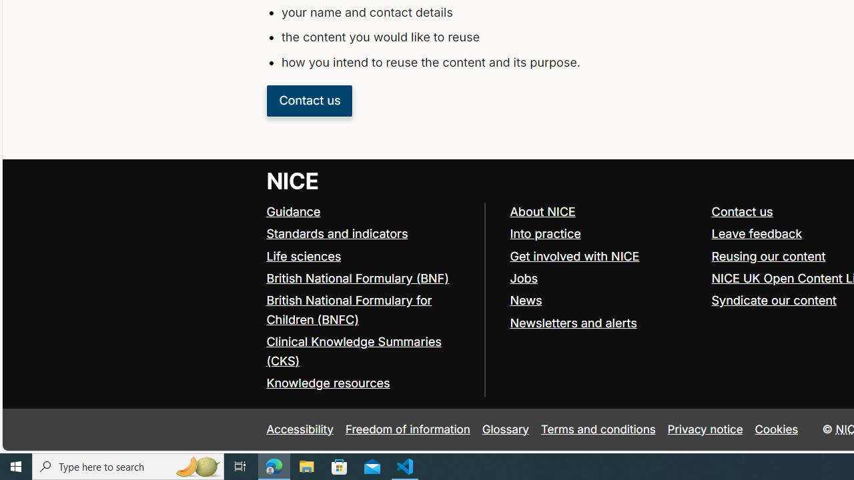 The image size is (854, 480). I want to click on Get involved with NICE, so click(604, 257).